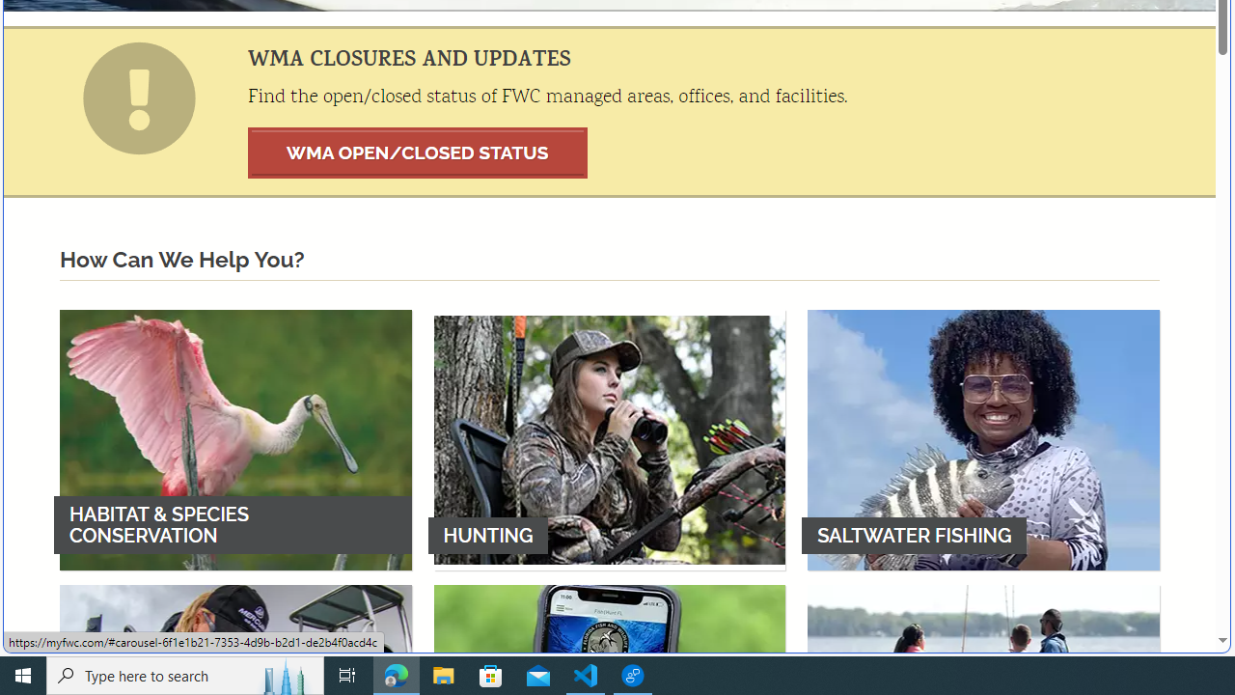 Image resolution: width=1235 pixels, height=695 pixels. What do you see at coordinates (235, 439) in the screenshot?
I see `HABITAT & SPECIES CONSERVATION` at bounding box center [235, 439].